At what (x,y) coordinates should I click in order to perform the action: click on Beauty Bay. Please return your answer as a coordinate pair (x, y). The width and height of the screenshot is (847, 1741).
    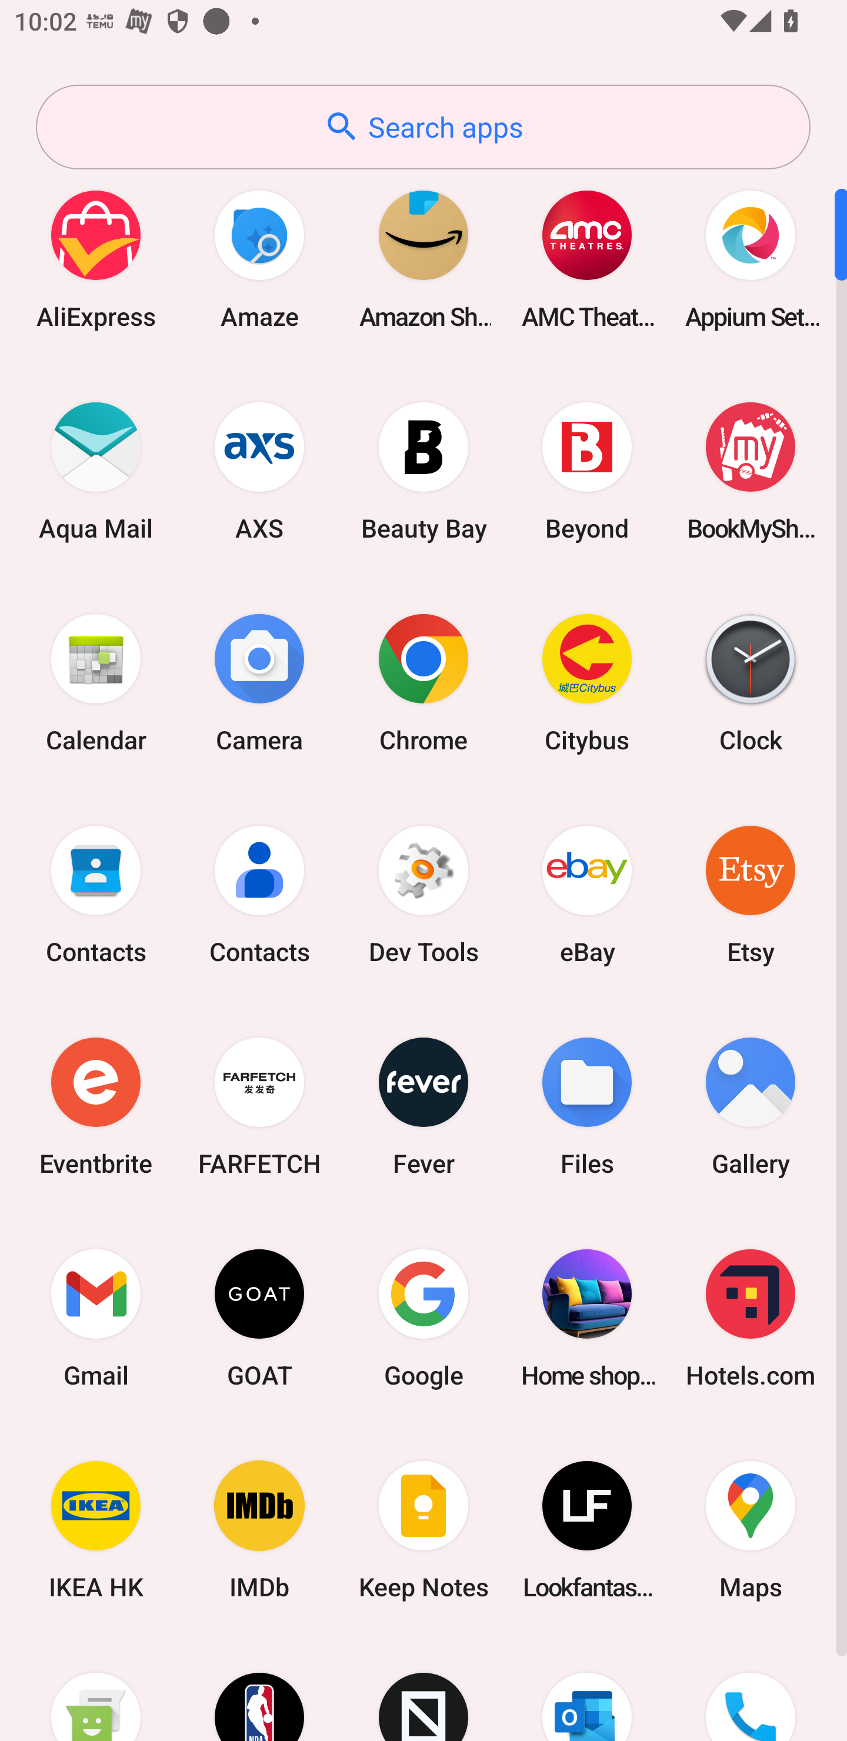
    Looking at the image, I should click on (423, 471).